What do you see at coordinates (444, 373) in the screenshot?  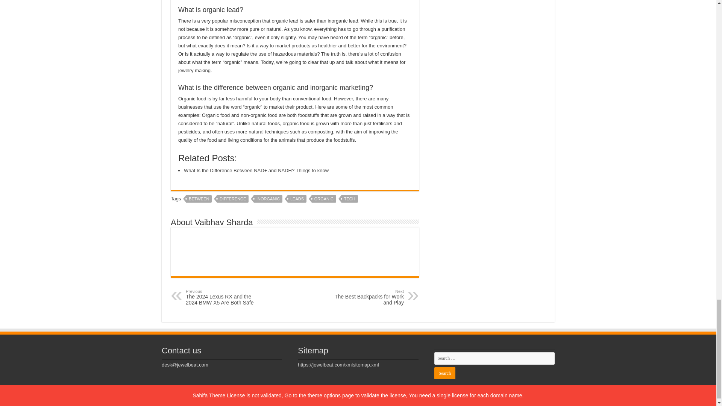 I see `Search` at bounding box center [444, 373].